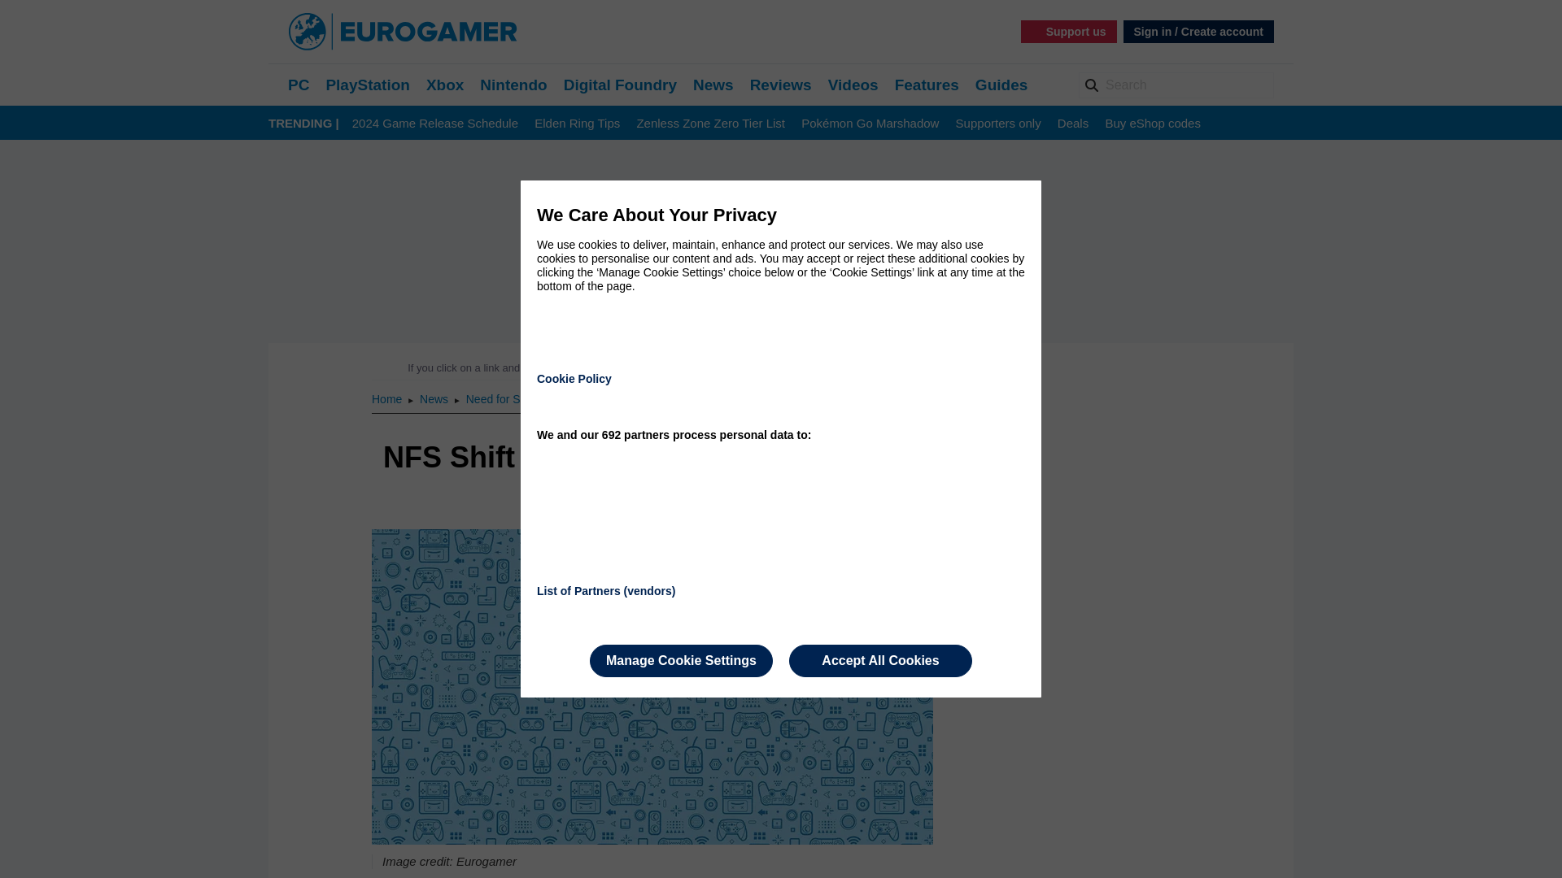 The image size is (1562, 878). I want to click on Support us, so click(1069, 31).